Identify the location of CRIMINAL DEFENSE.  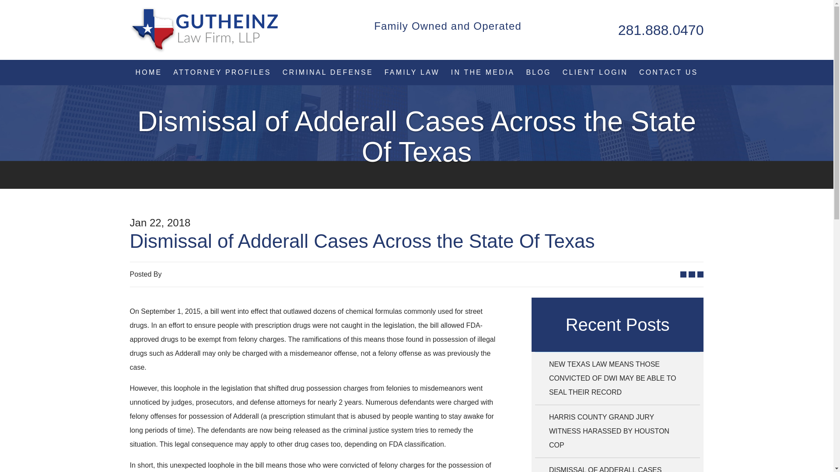
(328, 73).